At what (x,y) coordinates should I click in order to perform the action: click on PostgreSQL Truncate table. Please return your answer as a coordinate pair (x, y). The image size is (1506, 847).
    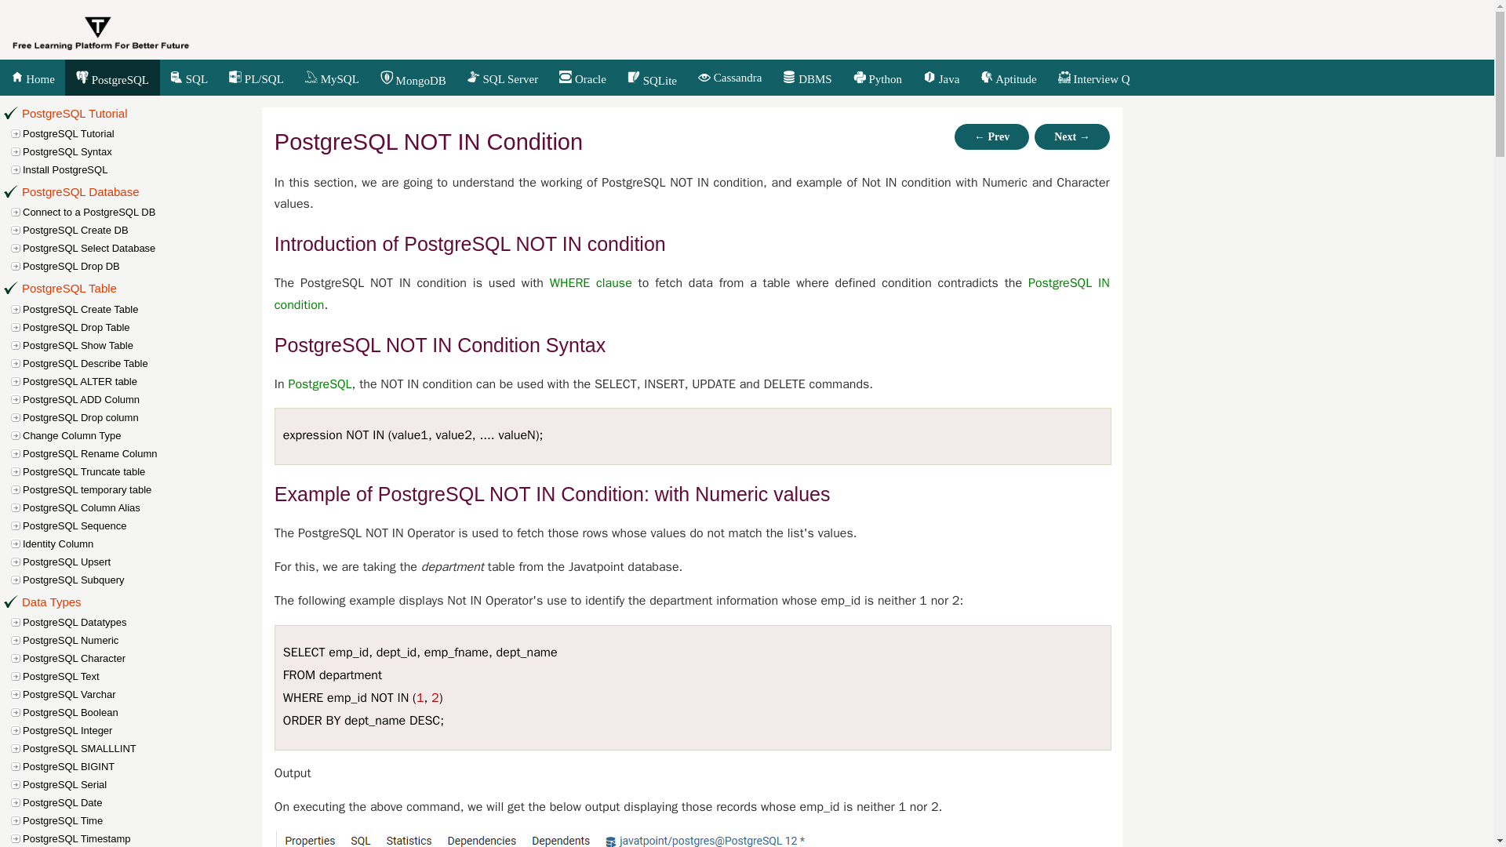
    Looking at the image, I should click on (144, 471).